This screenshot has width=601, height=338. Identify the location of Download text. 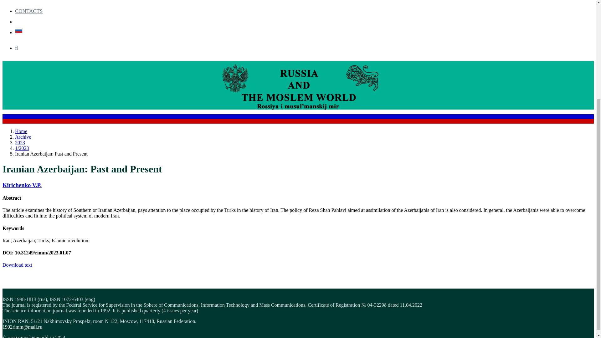
(17, 265).